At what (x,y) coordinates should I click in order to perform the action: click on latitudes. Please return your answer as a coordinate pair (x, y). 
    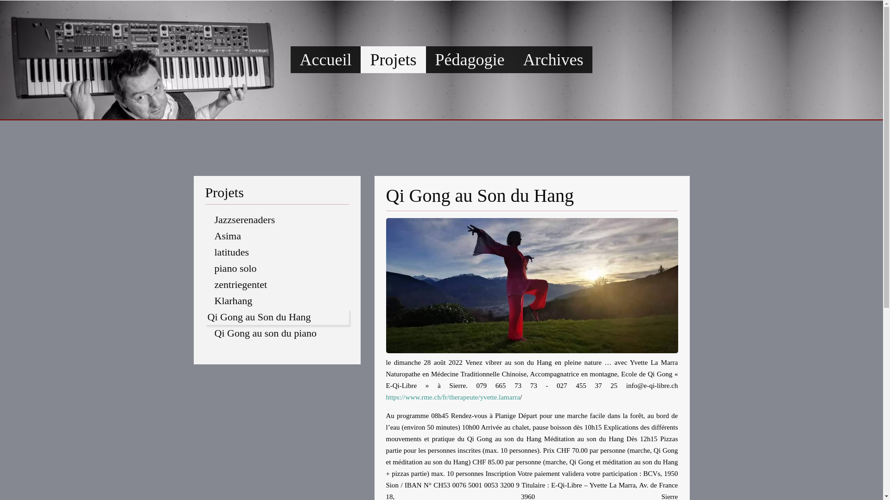
    Looking at the image, I should click on (281, 252).